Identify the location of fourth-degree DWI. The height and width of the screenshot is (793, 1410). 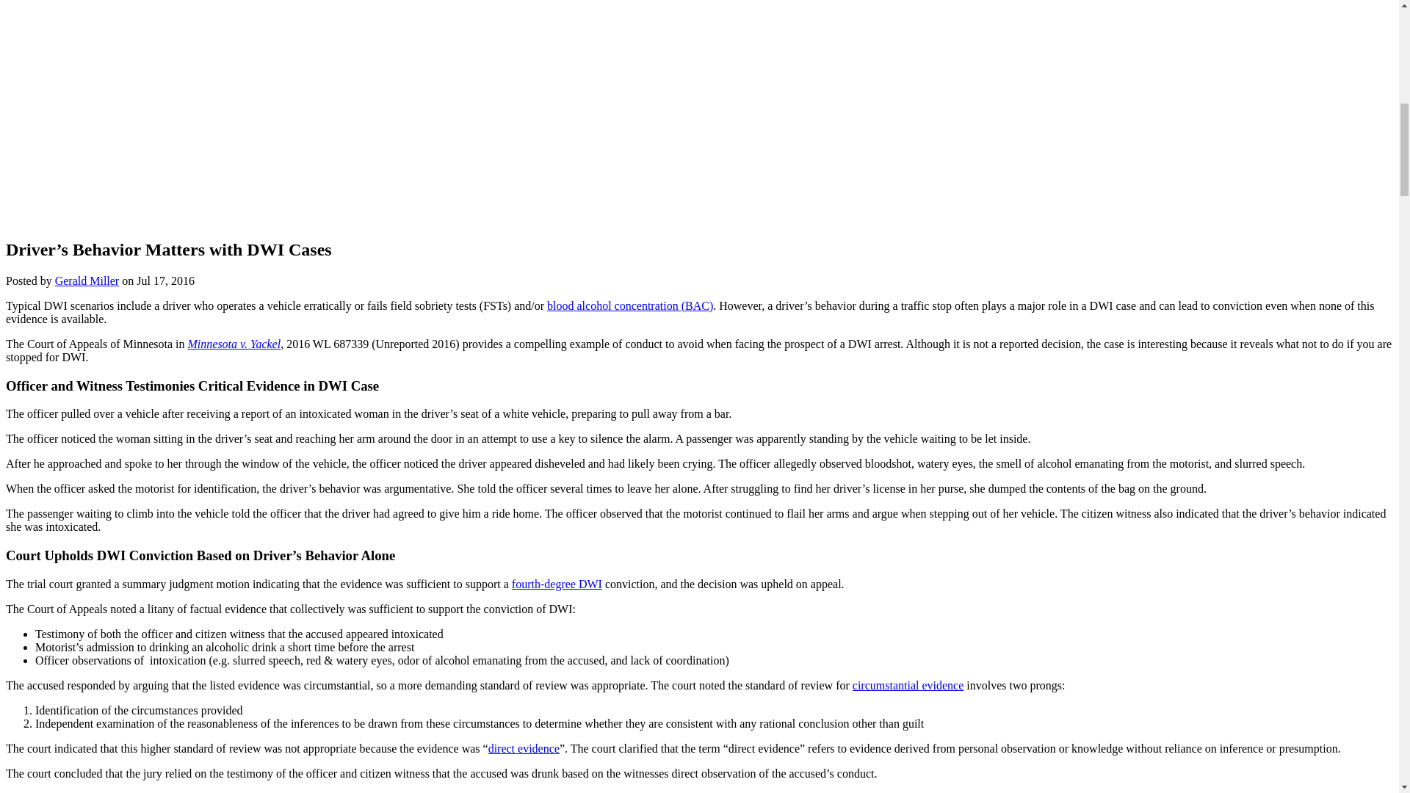
(557, 584).